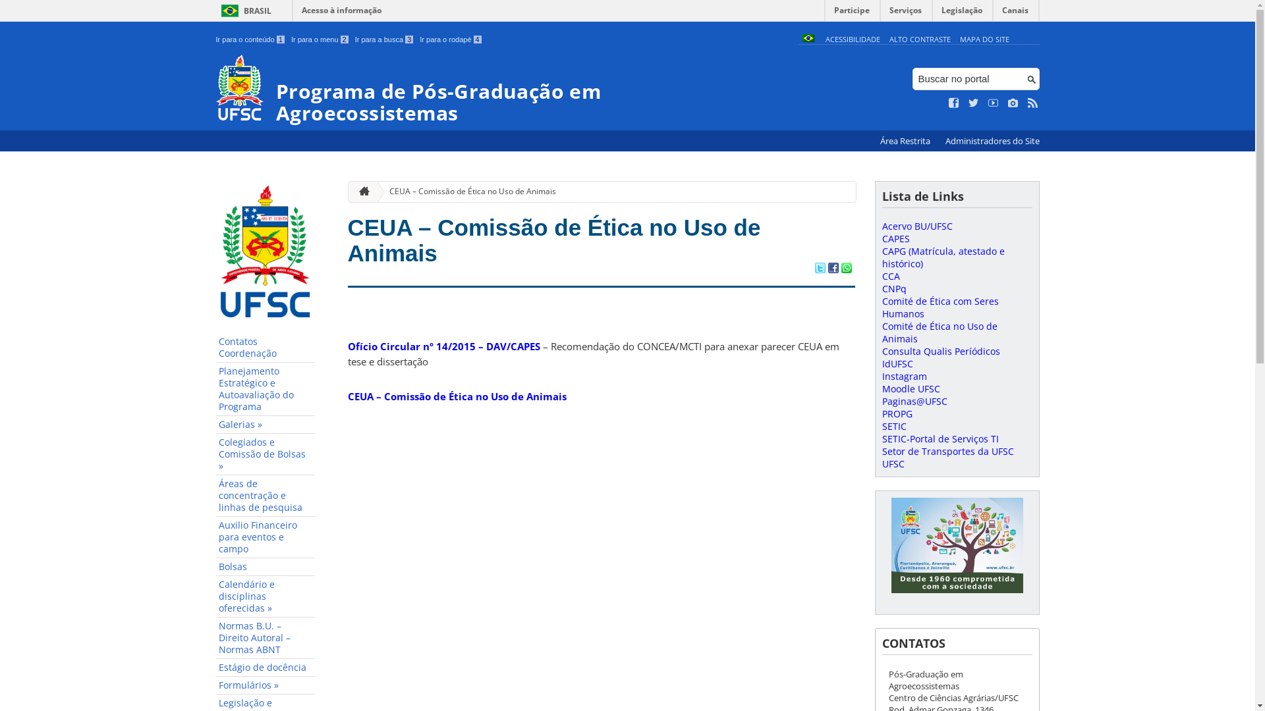 This screenshot has width=1265, height=711. Describe the element at coordinates (266, 537) in the screenshot. I see `Auxilio Financeiro para eventos e campo` at that location.